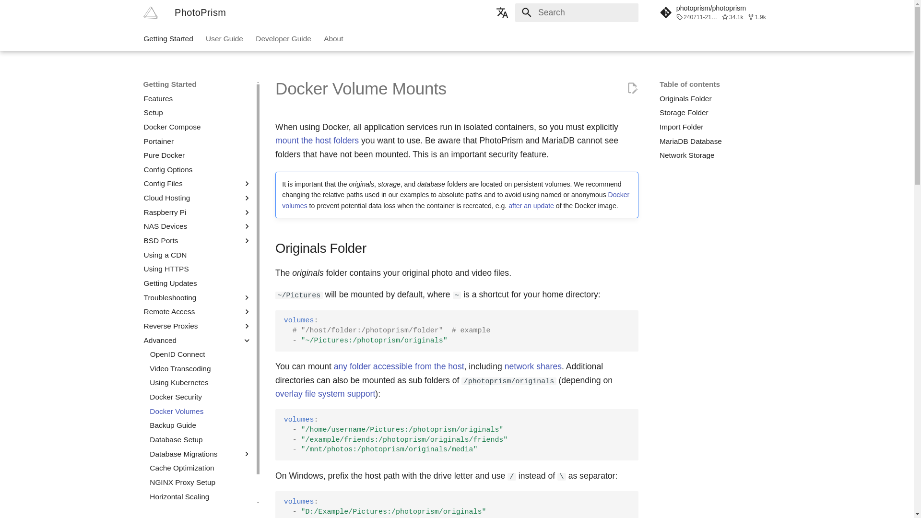 The image size is (921, 518). Describe the element at coordinates (283, 38) in the screenshot. I see `Developer Guide` at that location.